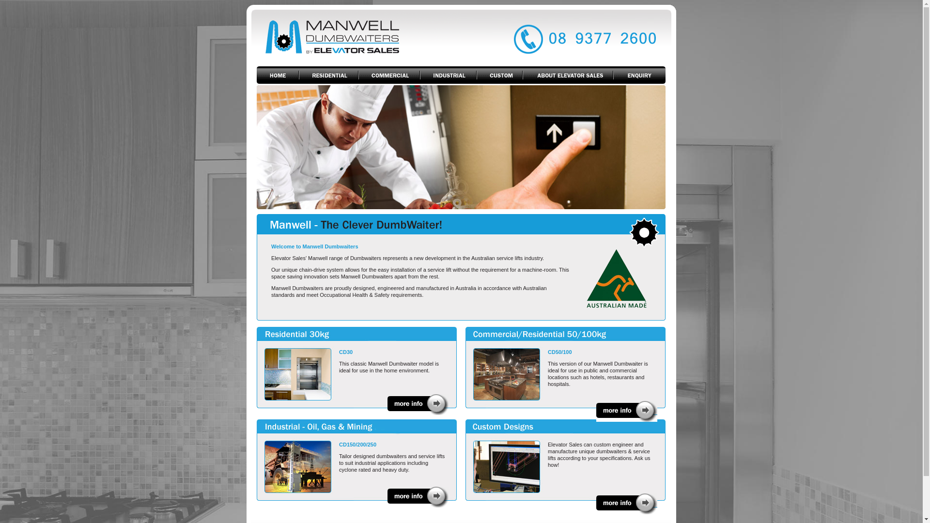 This screenshot has height=523, width=930. I want to click on Enquiry, so click(639, 75).